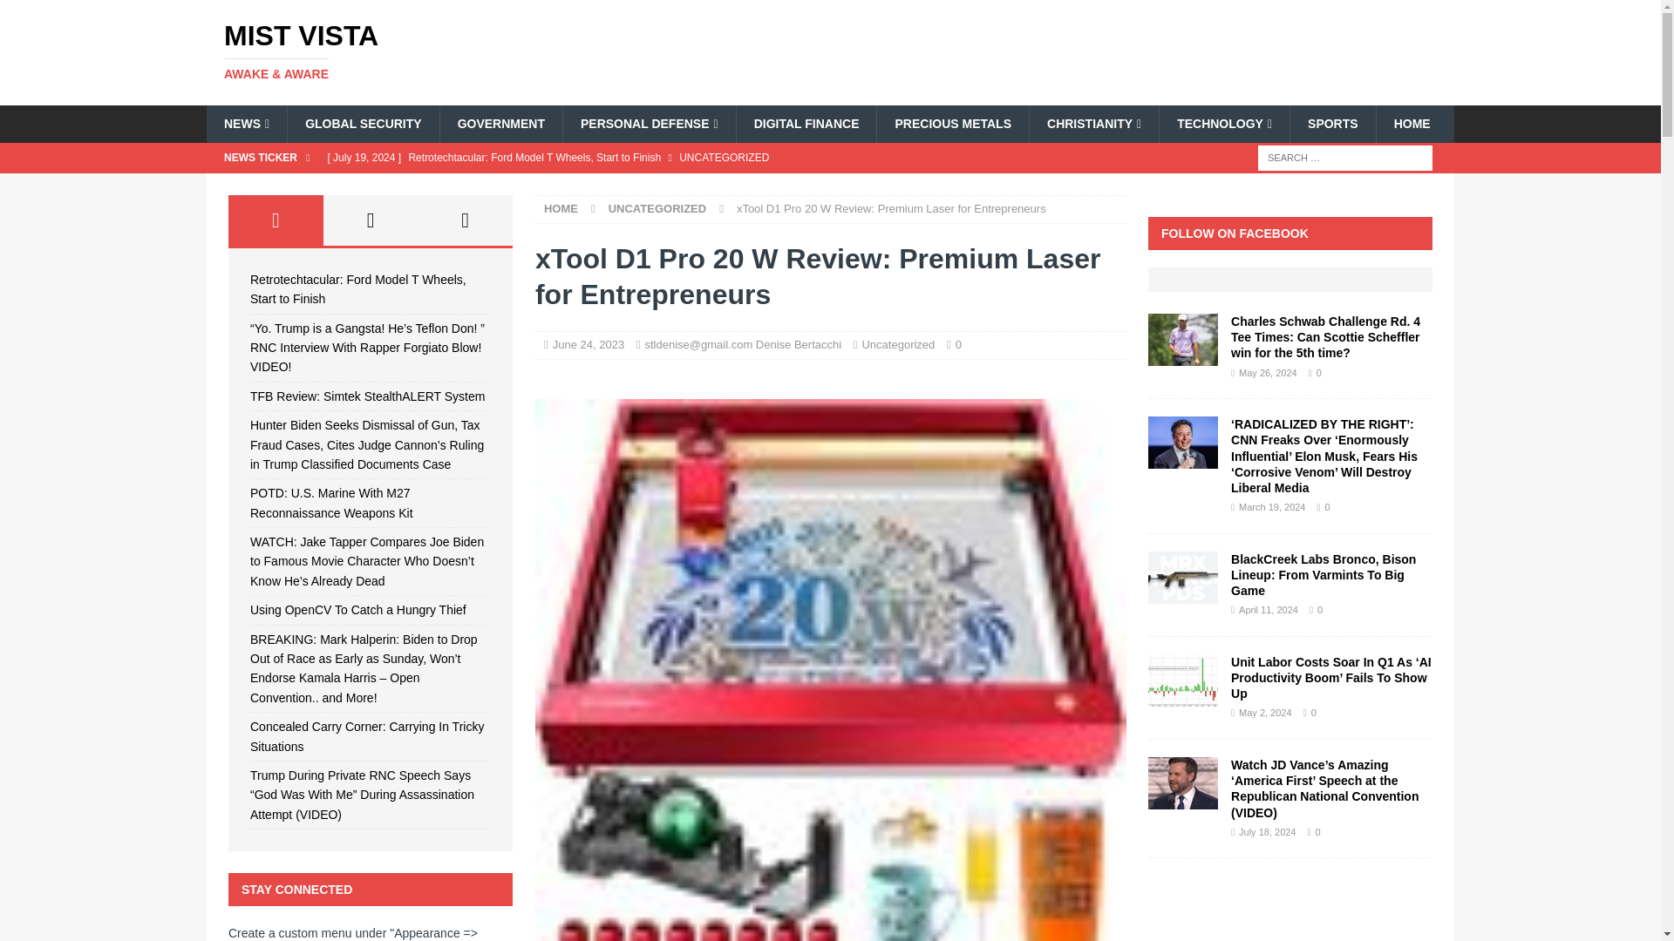 This screenshot has width=1674, height=941. Describe the element at coordinates (806, 124) in the screenshot. I see `DIGITAL FINANCE` at that location.